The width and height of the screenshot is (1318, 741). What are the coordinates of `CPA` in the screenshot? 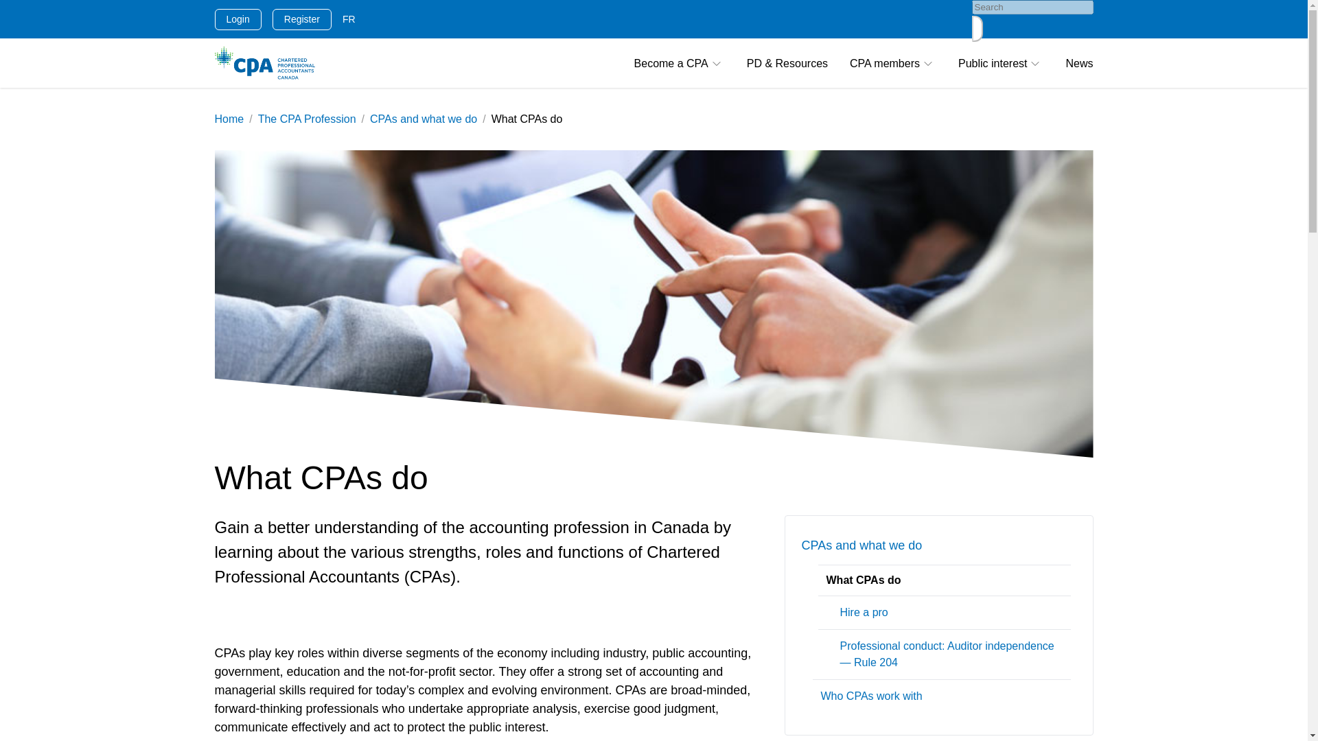 It's located at (264, 63).